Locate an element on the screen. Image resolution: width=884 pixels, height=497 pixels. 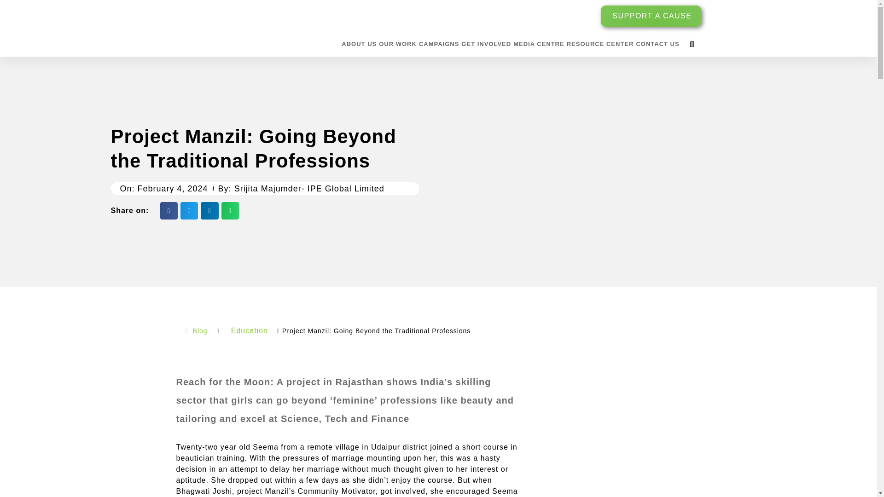
OUR WORK is located at coordinates (398, 44).